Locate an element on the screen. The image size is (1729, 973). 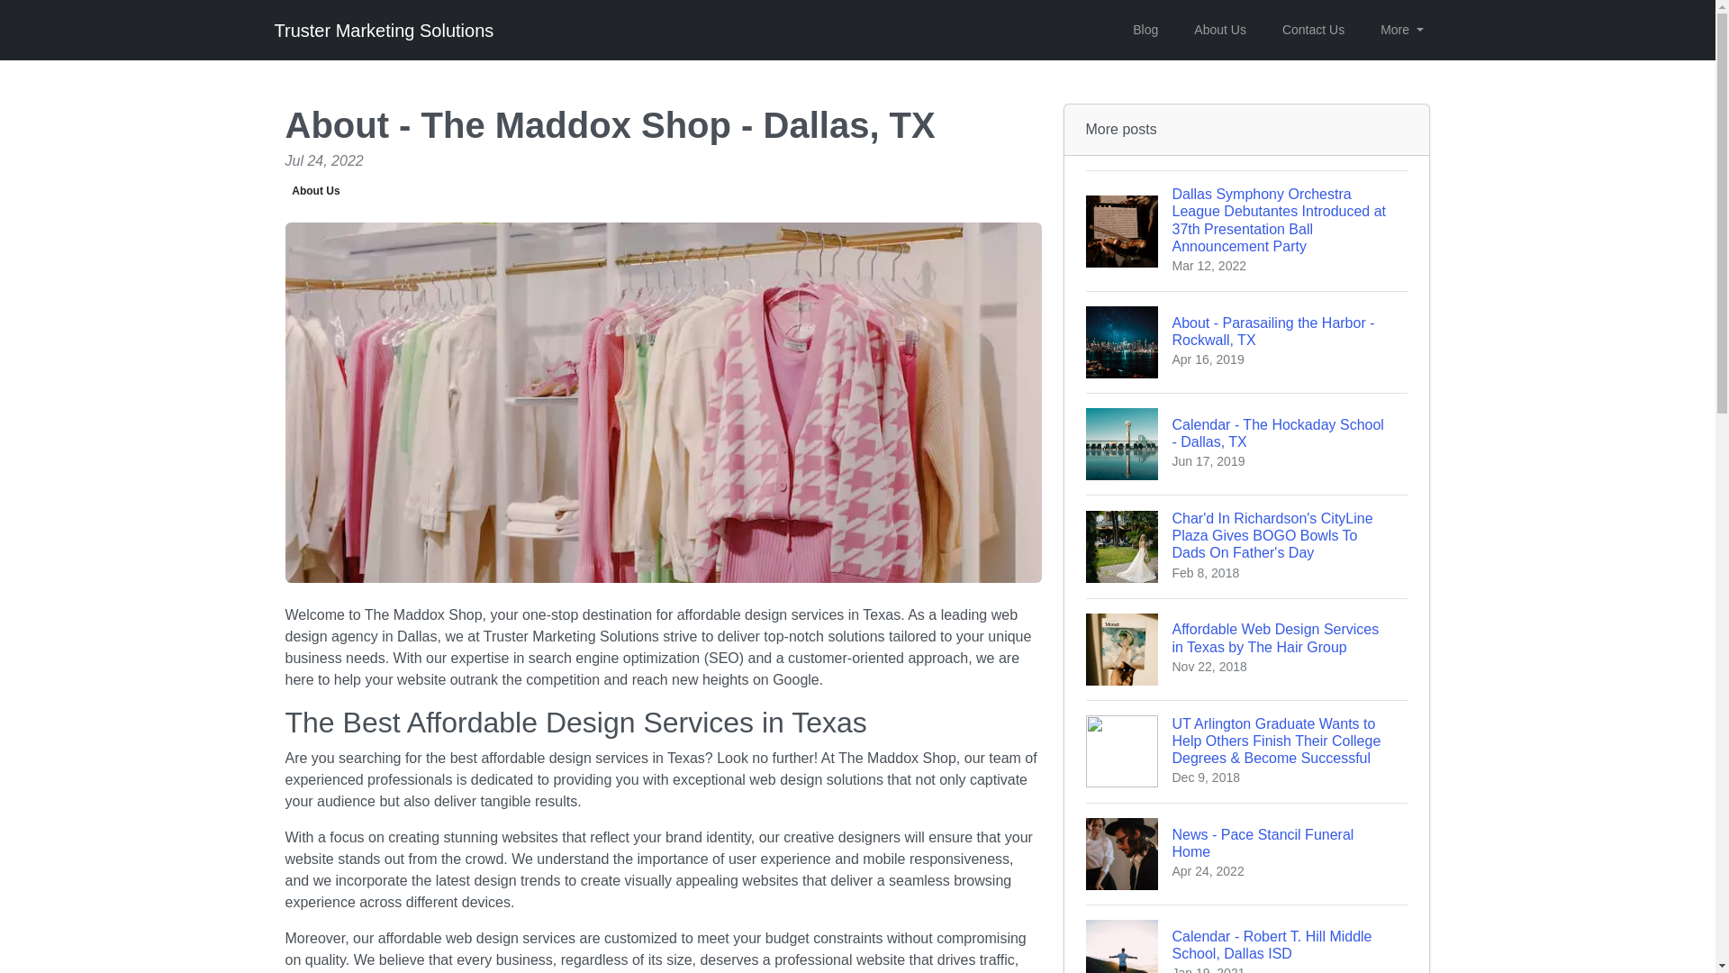
Blog is located at coordinates (1145, 30).